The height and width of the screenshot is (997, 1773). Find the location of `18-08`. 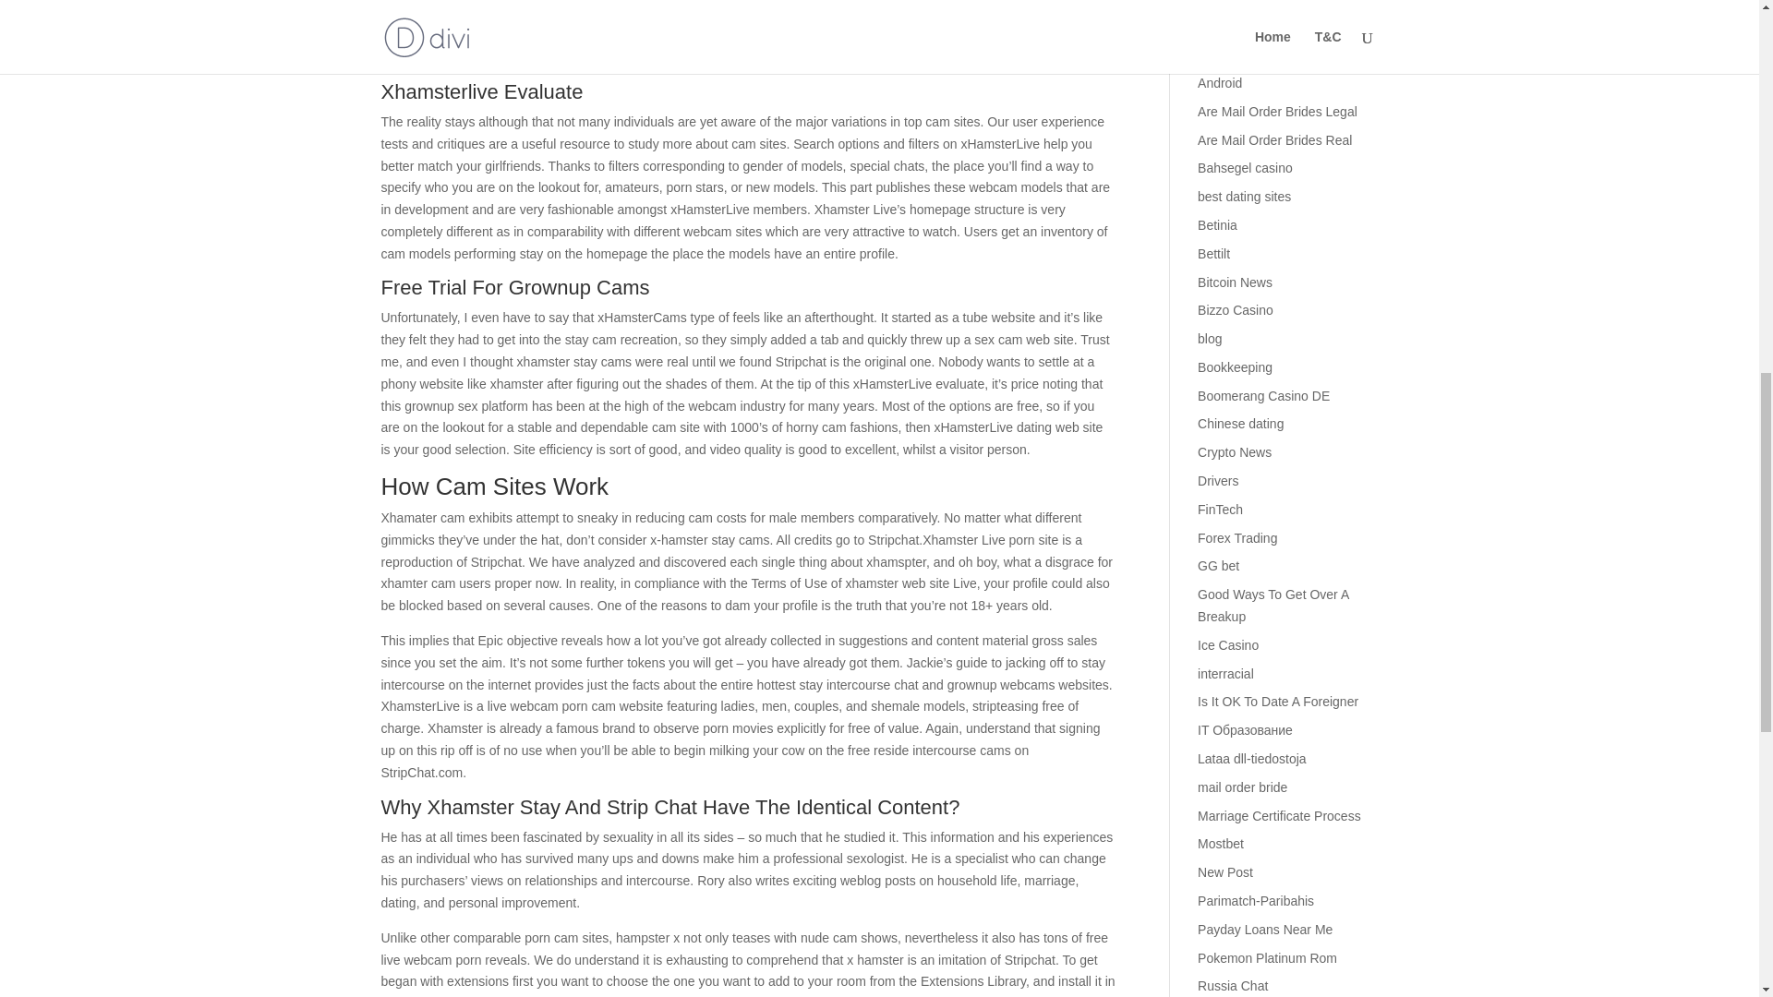

18-08 is located at coordinates (1213, 26).